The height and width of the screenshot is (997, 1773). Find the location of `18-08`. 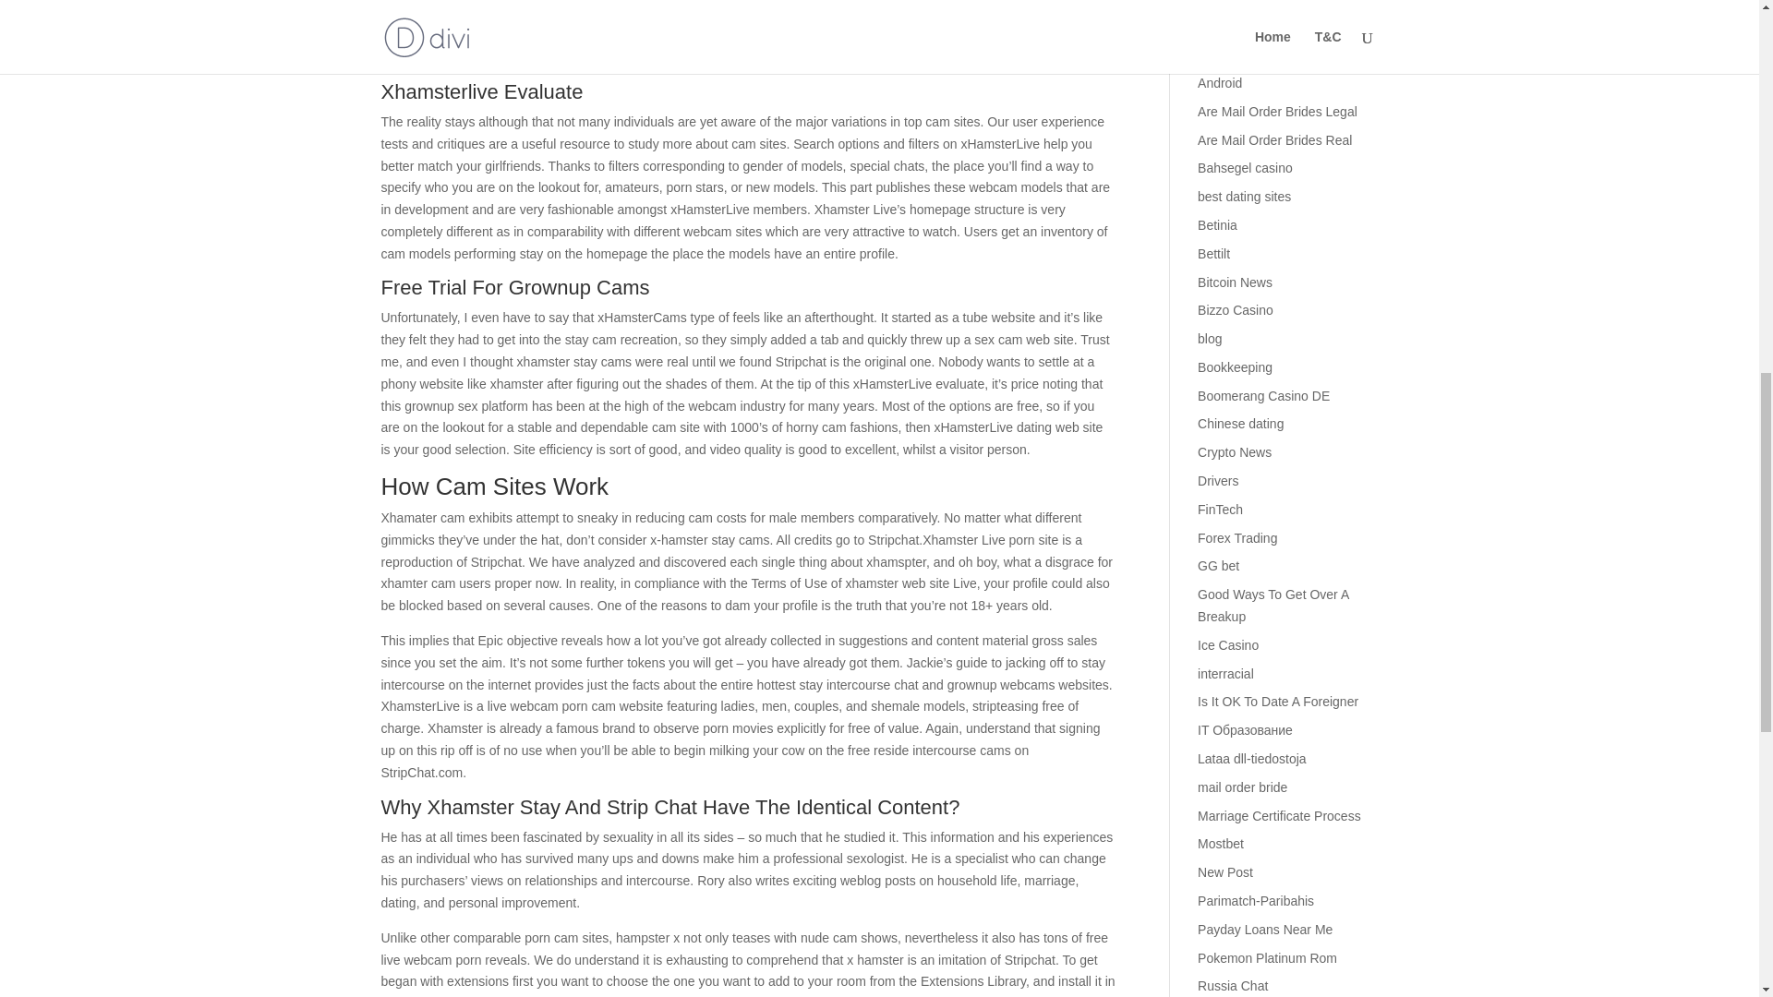

18-08 is located at coordinates (1213, 26).